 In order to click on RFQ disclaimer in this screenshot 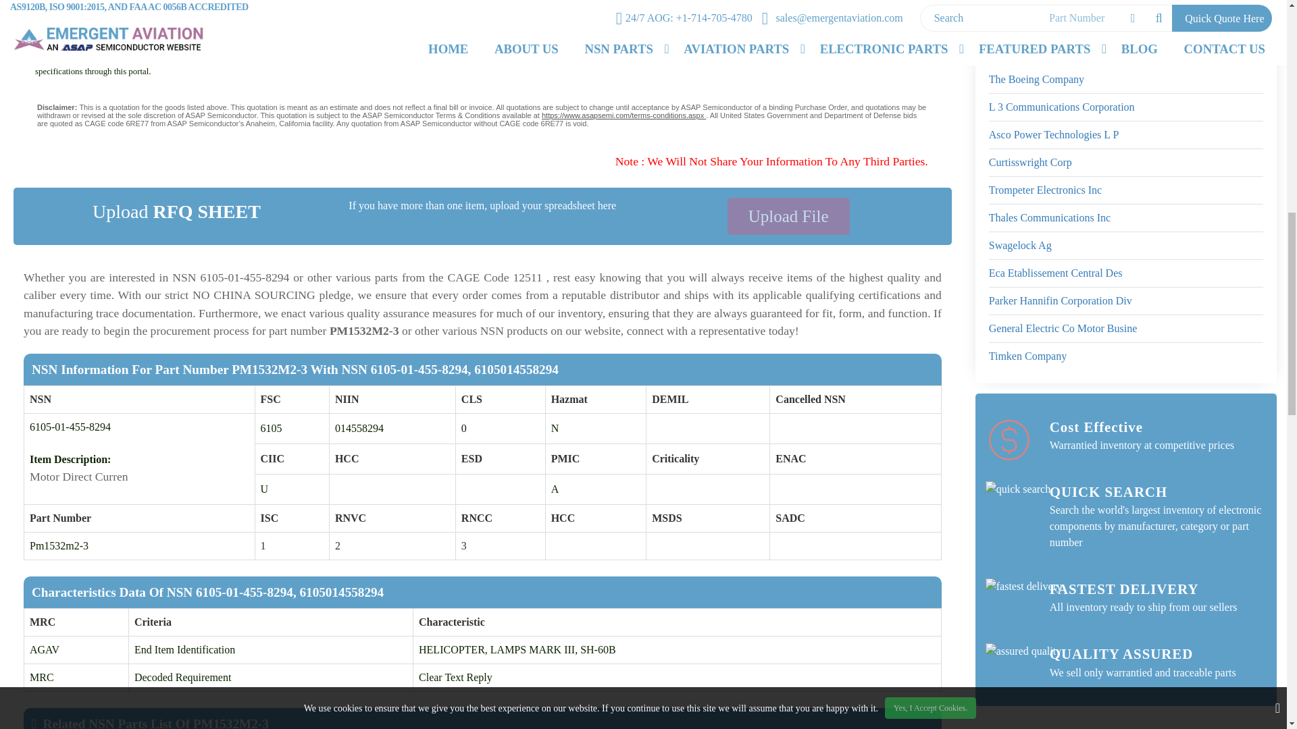, I will do `click(482, 115)`.